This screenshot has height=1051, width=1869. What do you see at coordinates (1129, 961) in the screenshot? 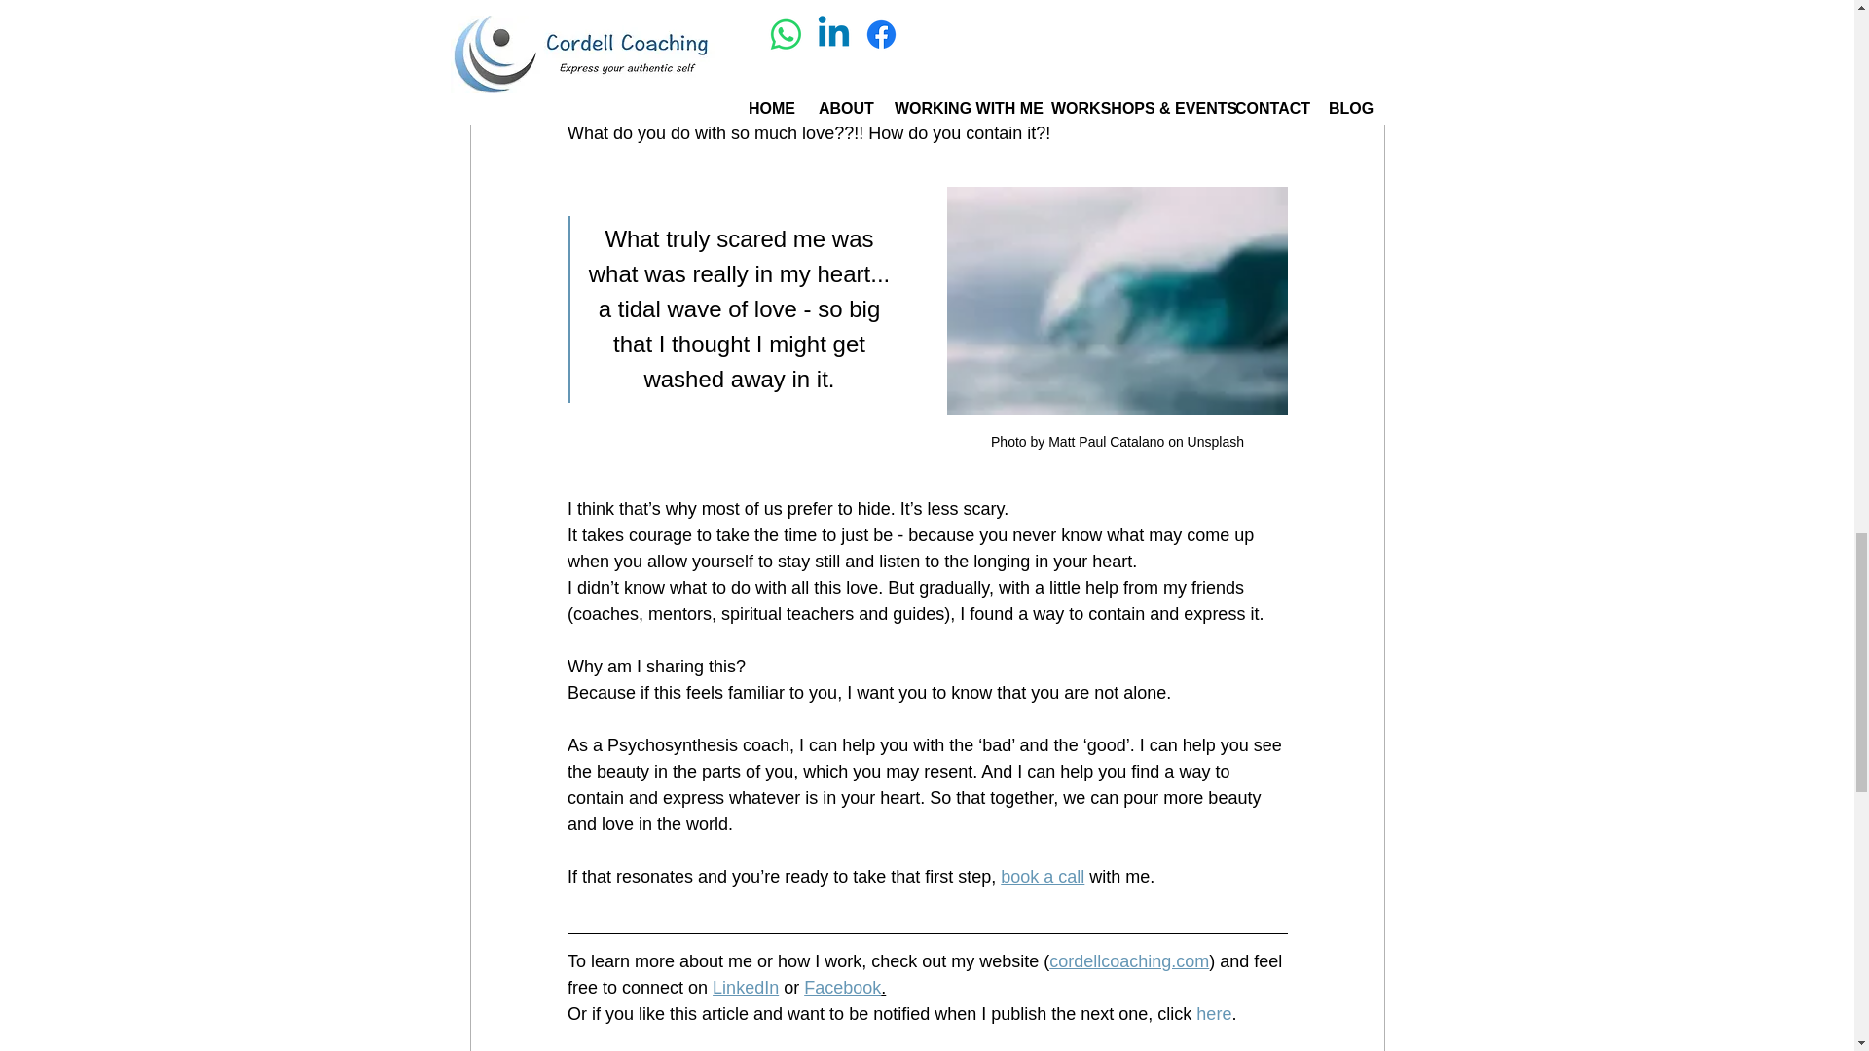
I see `cordellcoaching.com` at bounding box center [1129, 961].